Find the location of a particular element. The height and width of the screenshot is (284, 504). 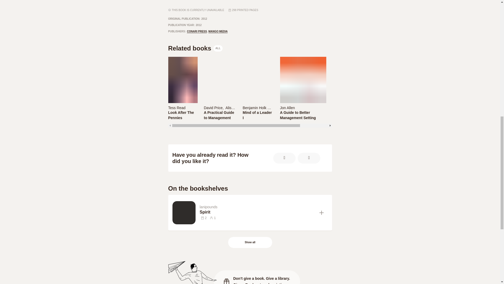

Jon Allen is located at coordinates (182, 115).